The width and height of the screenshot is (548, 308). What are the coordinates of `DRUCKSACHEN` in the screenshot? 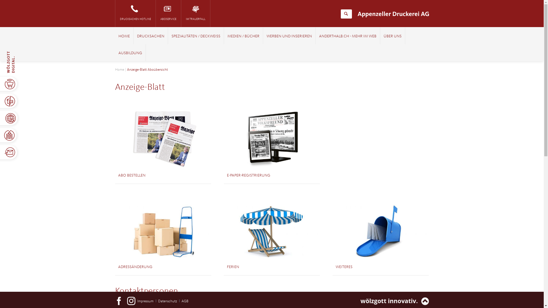 It's located at (151, 37).